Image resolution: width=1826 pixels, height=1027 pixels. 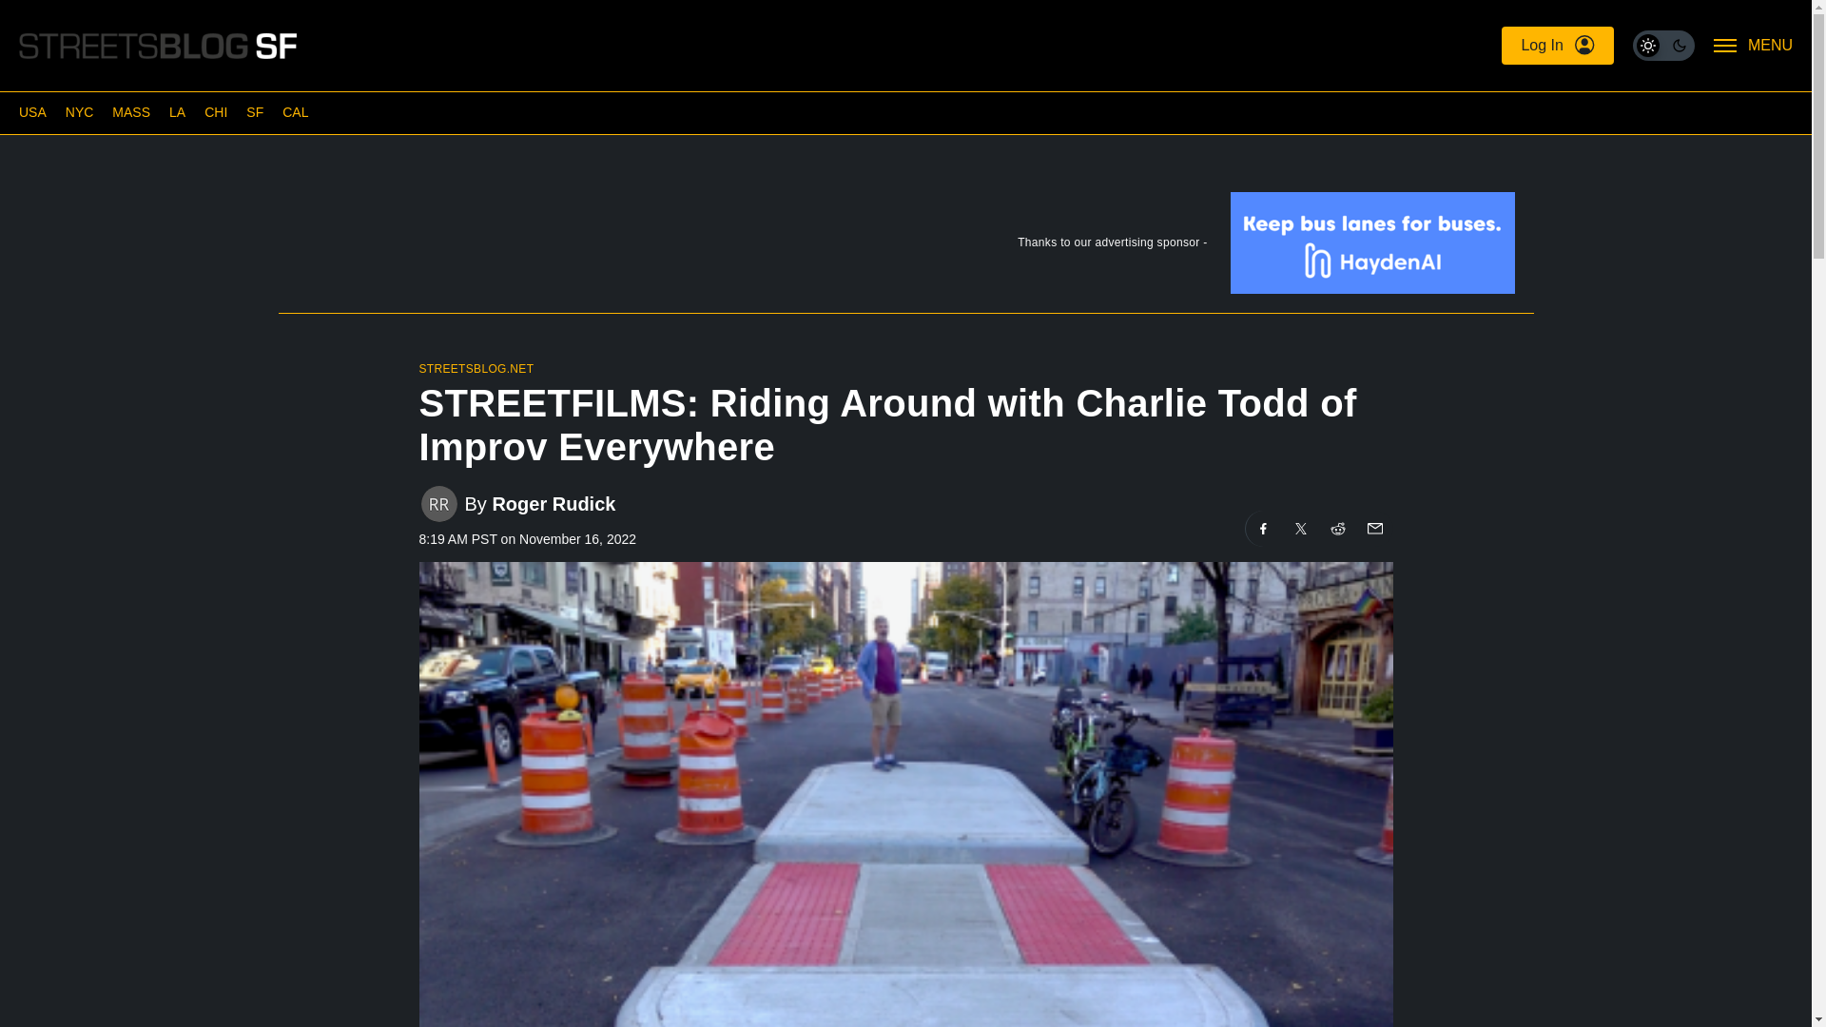 What do you see at coordinates (1754, 46) in the screenshot?
I see `MENU` at bounding box center [1754, 46].